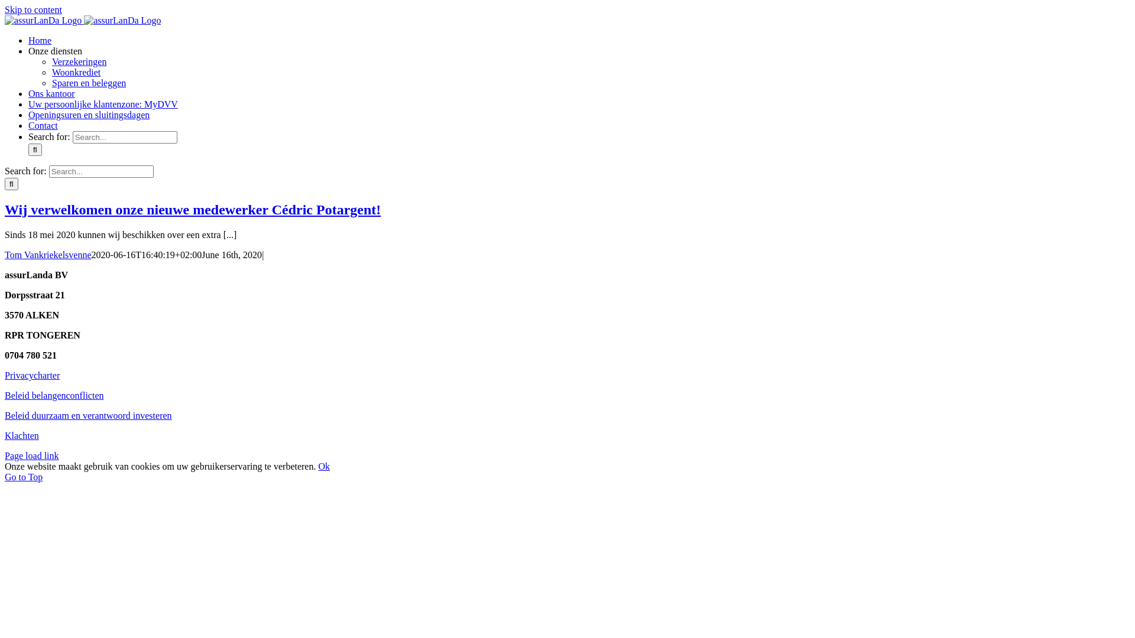  I want to click on Uw persoonlijke klantenzone: MyDVV, so click(103, 104).